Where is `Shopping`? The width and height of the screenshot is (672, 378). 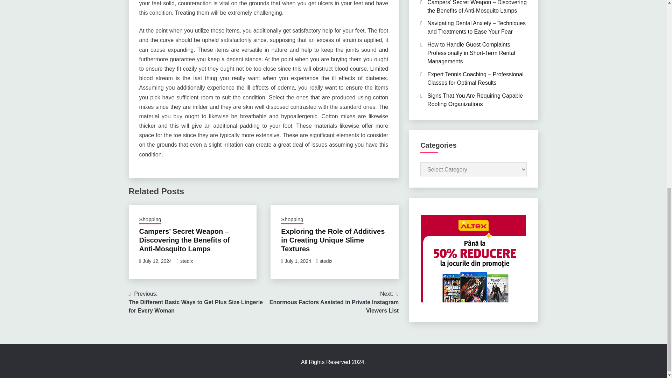
Shopping is located at coordinates (150, 220).